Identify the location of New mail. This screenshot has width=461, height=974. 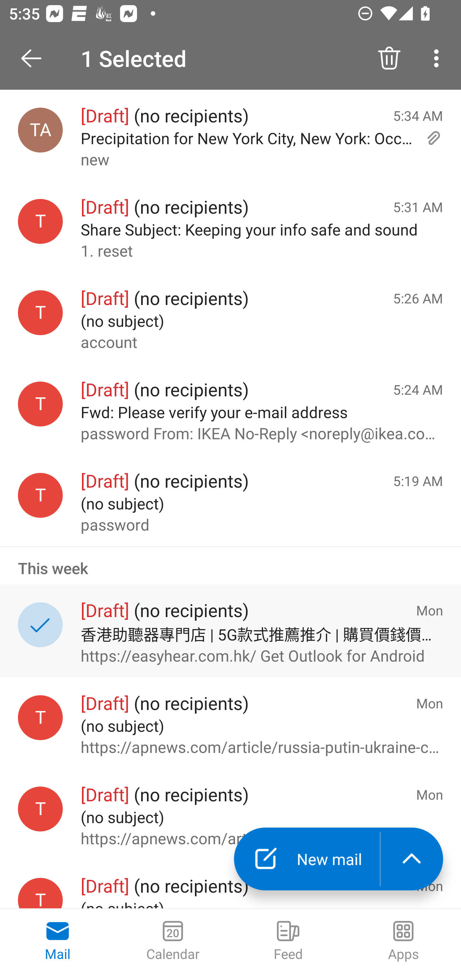
(307, 859).